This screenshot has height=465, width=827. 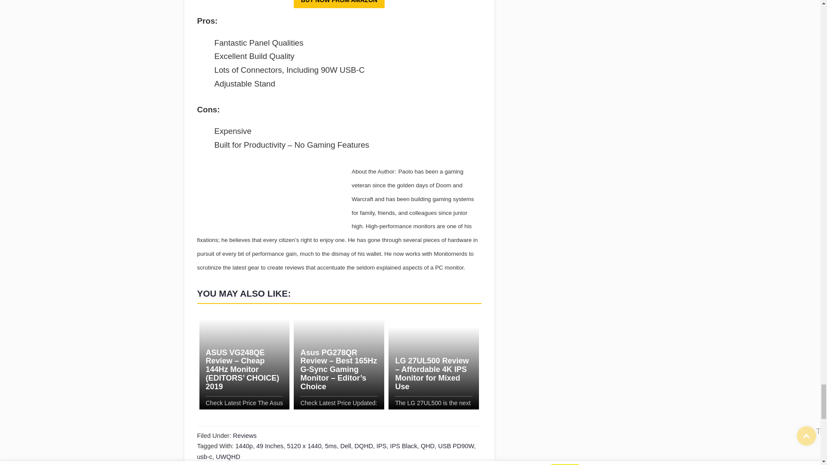 What do you see at coordinates (245, 436) in the screenshot?
I see `Reviews` at bounding box center [245, 436].